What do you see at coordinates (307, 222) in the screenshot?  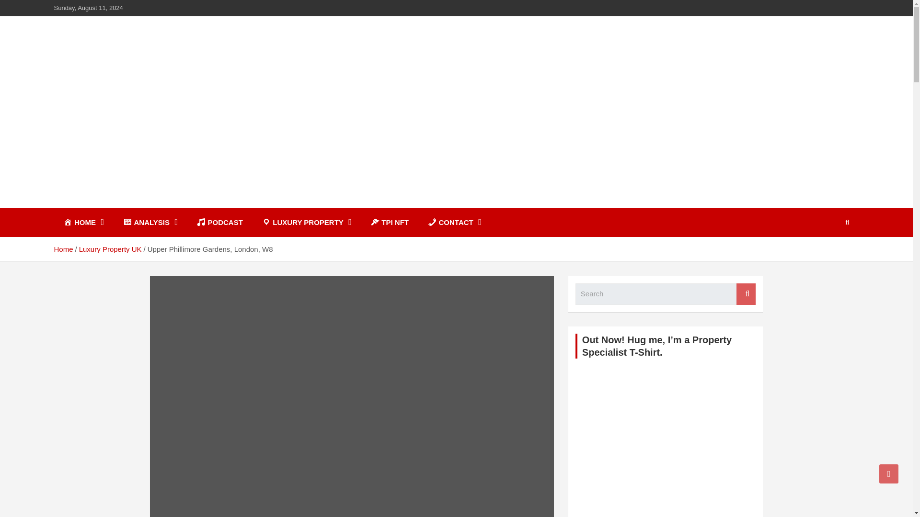 I see `LUXURY PROPERTY` at bounding box center [307, 222].